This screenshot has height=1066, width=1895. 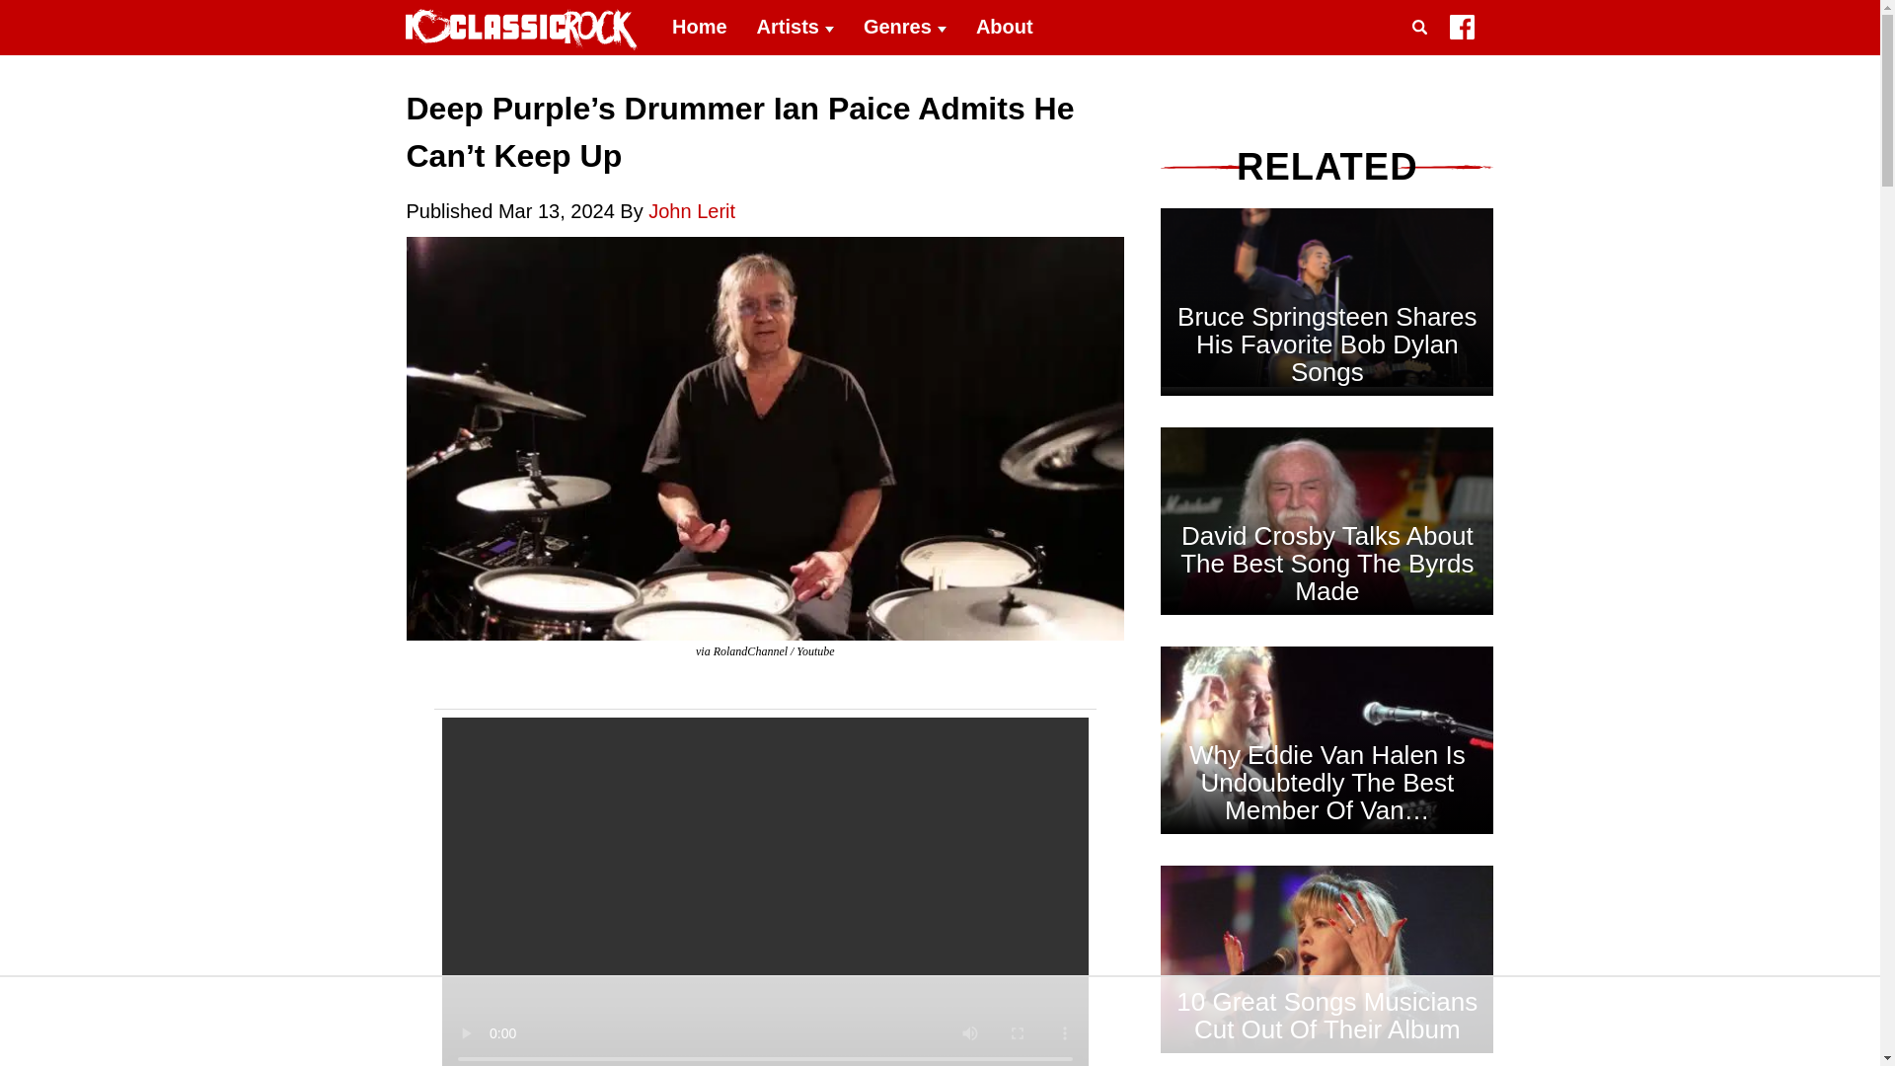 What do you see at coordinates (1423, 51) in the screenshot?
I see `Search` at bounding box center [1423, 51].